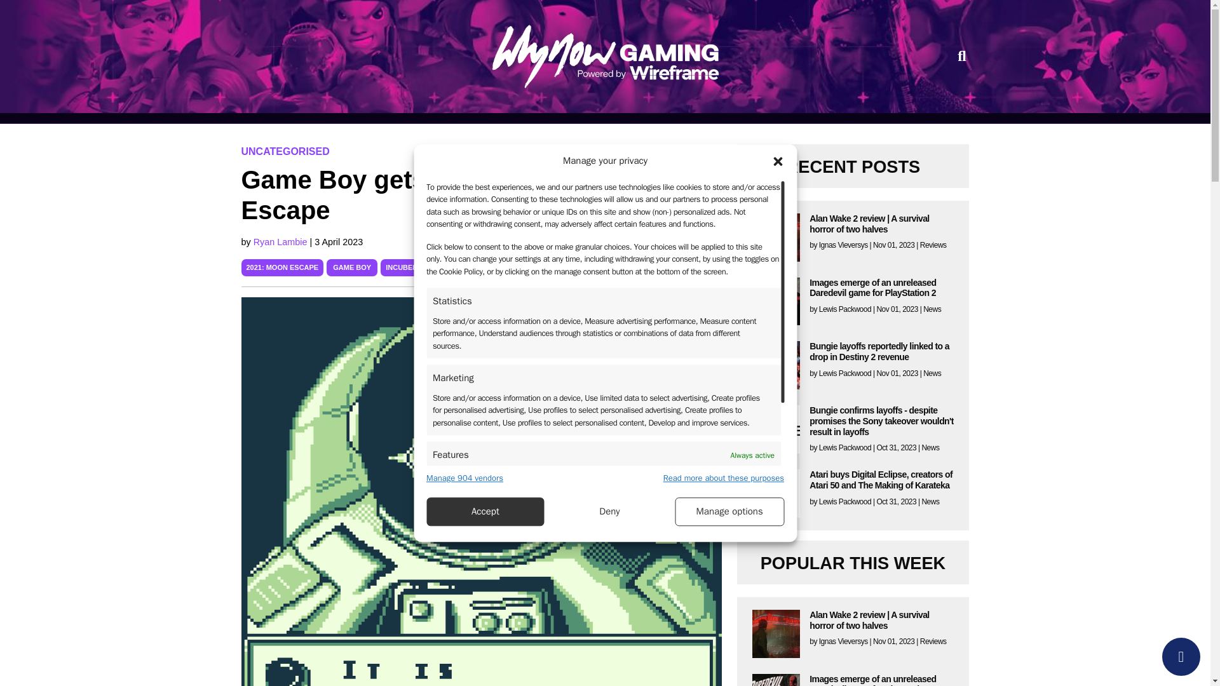 The image size is (1220, 686). What do you see at coordinates (282, 267) in the screenshot?
I see `2021: Moon Escape` at bounding box center [282, 267].